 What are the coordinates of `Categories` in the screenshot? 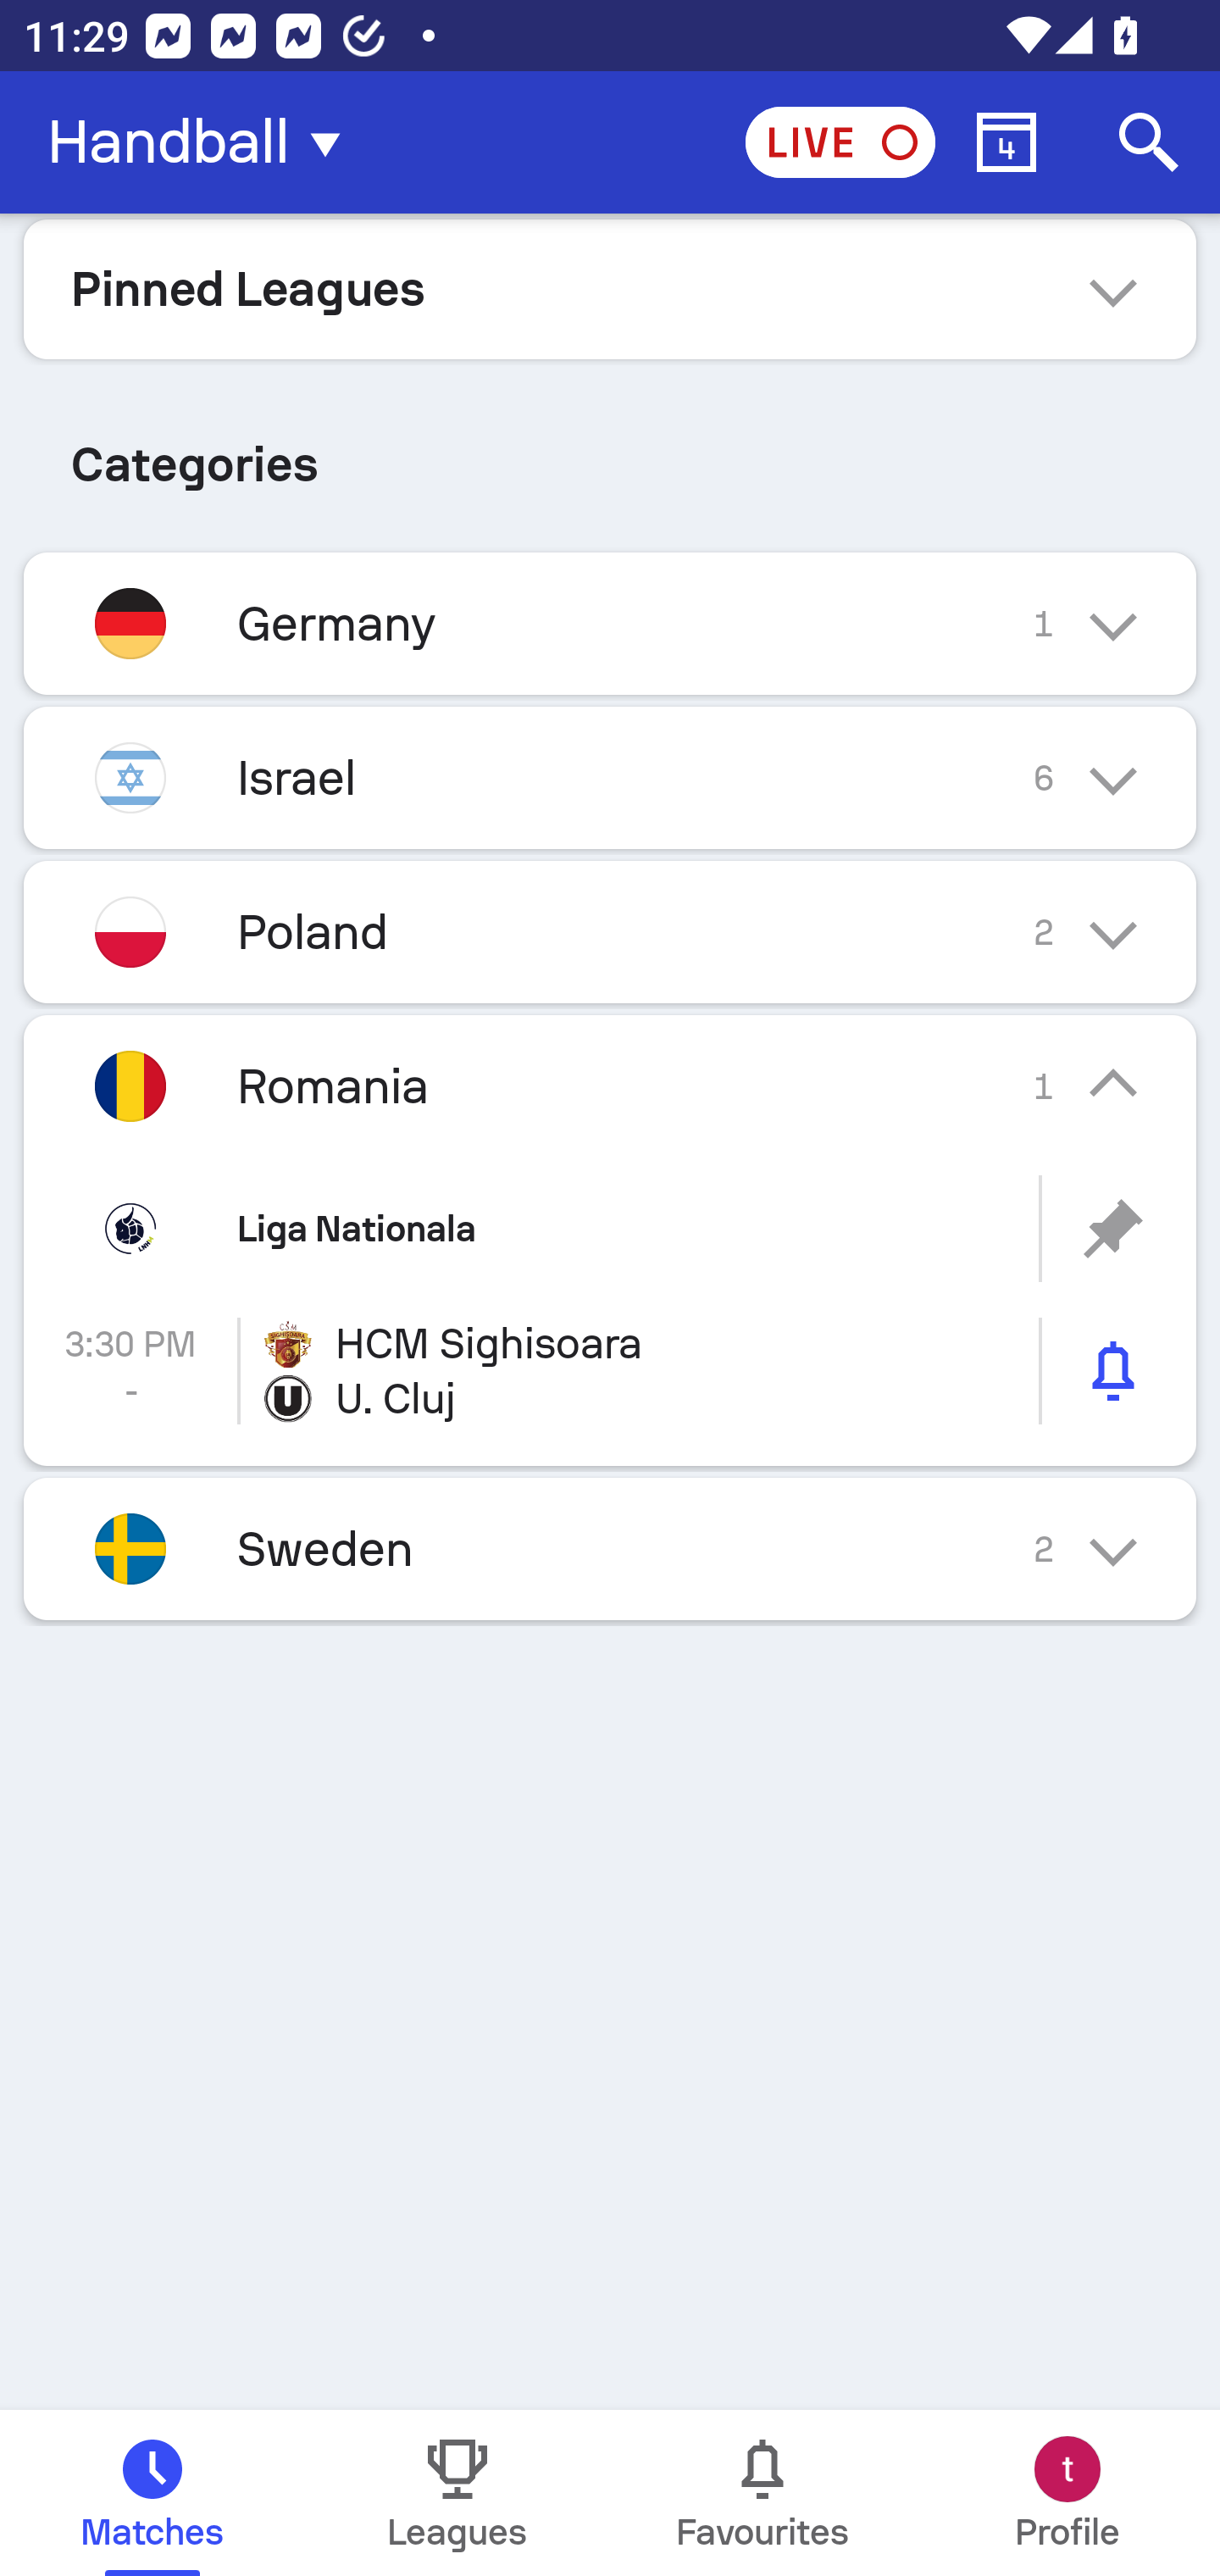 It's located at (610, 452).